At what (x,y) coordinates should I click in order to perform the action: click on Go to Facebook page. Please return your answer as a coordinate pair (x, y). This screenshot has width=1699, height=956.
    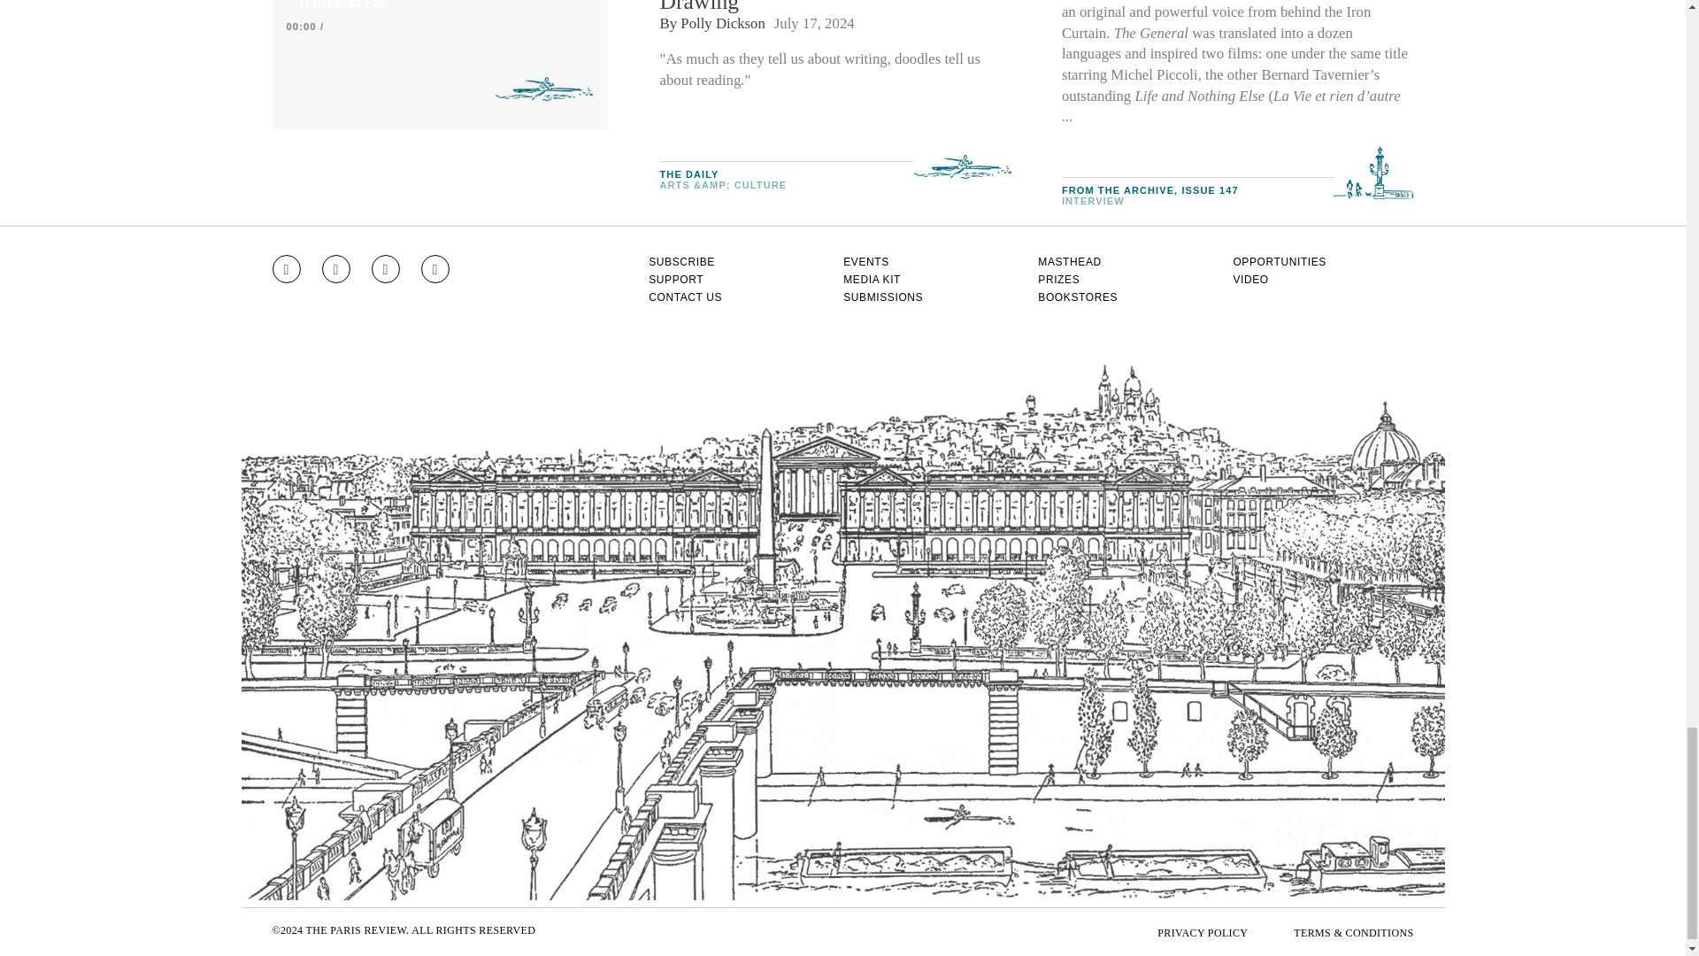
    Looking at the image, I should click on (336, 269).